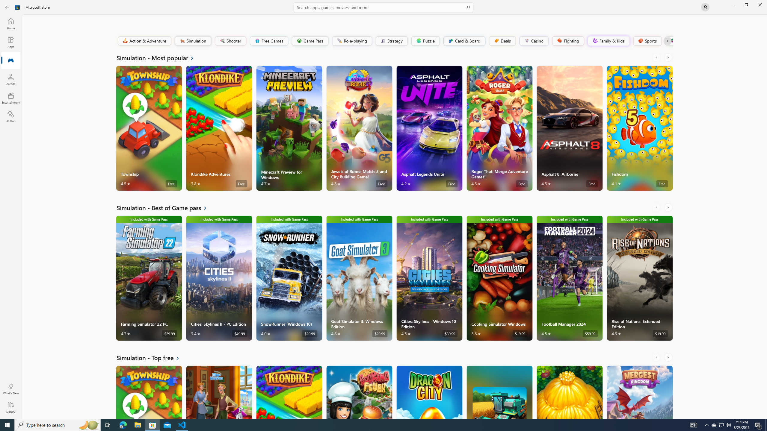 The image size is (767, 431). What do you see at coordinates (11, 98) in the screenshot?
I see `Entertainment` at bounding box center [11, 98].